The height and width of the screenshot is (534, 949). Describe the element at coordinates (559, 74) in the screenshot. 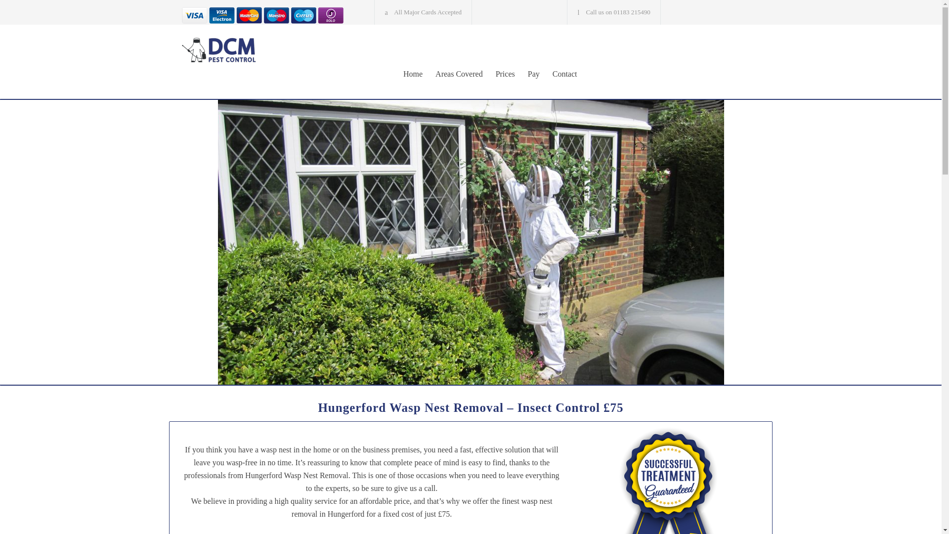

I see `Contact` at that location.